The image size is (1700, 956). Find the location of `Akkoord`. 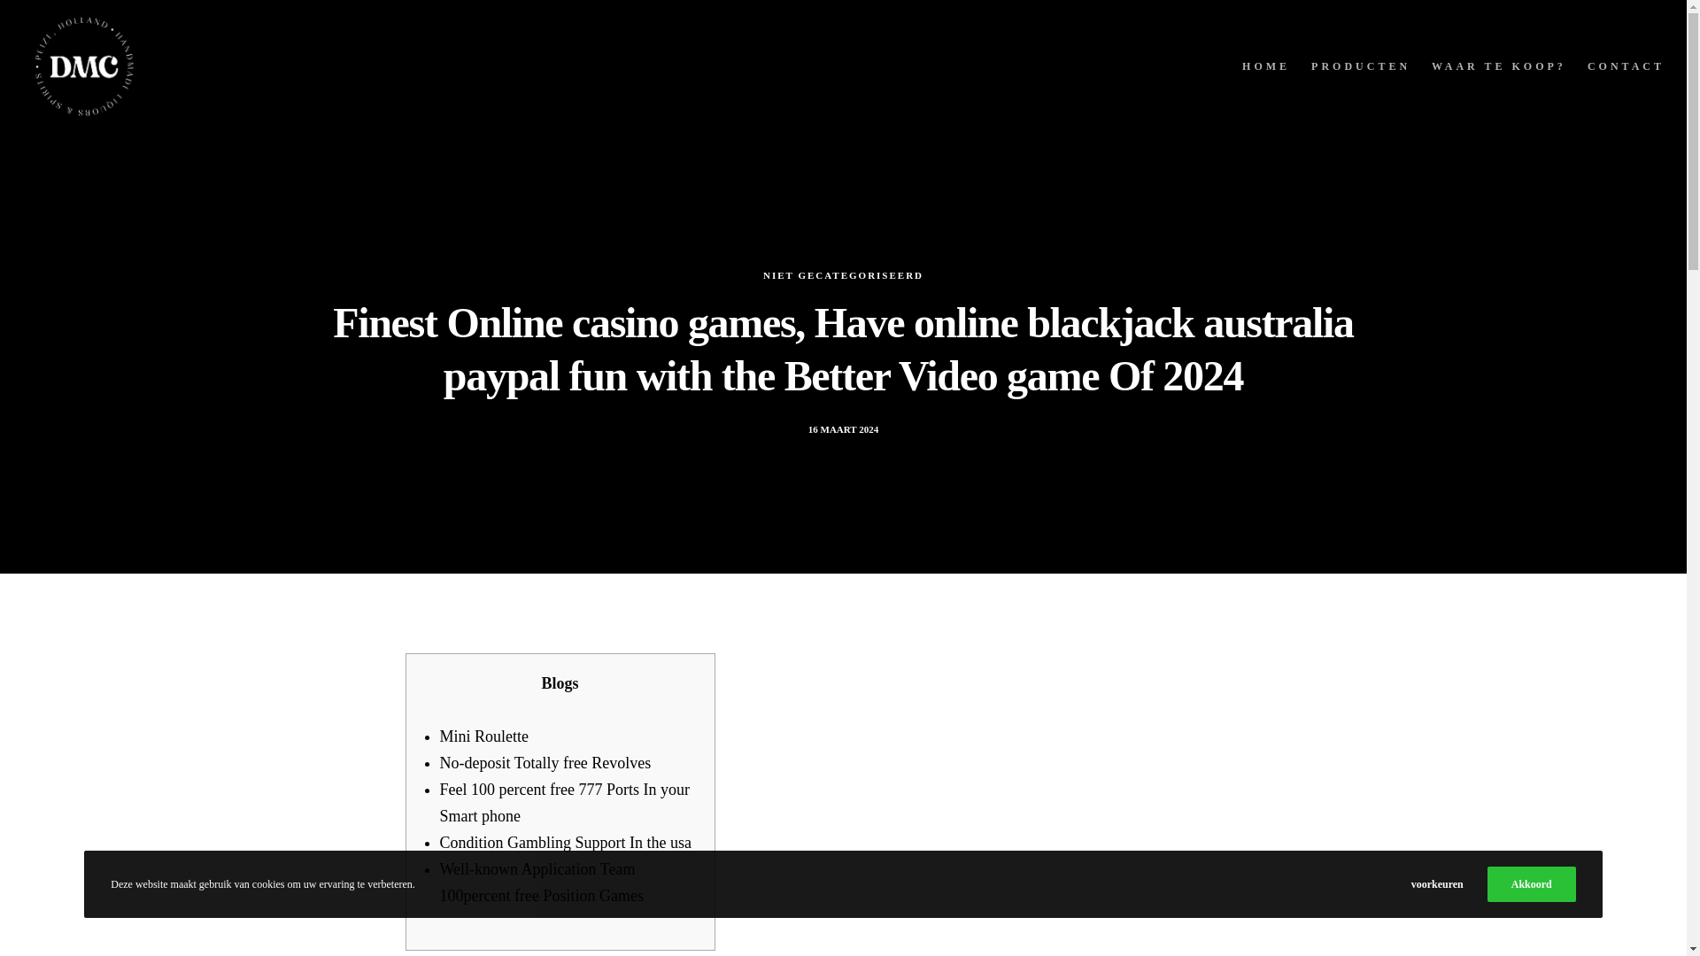

Akkoord is located at coordinates (1532, 883).